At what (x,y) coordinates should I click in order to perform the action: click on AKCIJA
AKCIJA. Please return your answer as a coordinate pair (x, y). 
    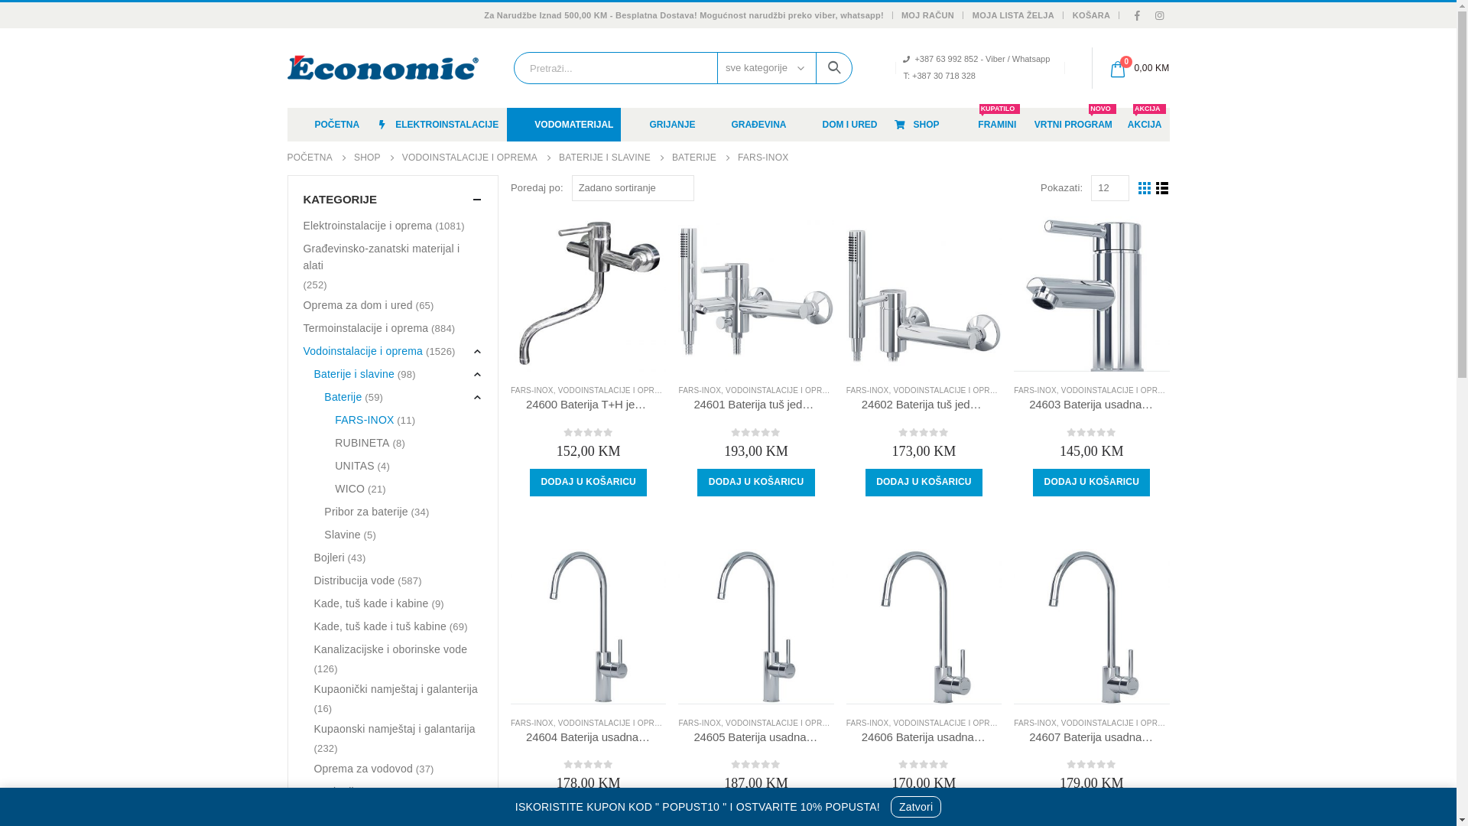
    Looking at the image, I should click on (1145, 125).